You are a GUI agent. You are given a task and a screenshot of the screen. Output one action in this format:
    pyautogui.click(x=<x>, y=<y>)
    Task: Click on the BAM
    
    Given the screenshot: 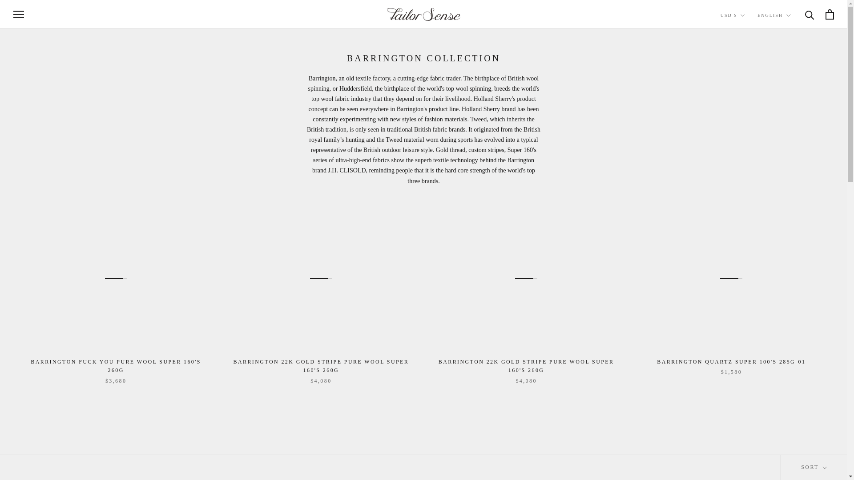 What is the action you would take?
    pyautogui.click(x=748, y=128)
    